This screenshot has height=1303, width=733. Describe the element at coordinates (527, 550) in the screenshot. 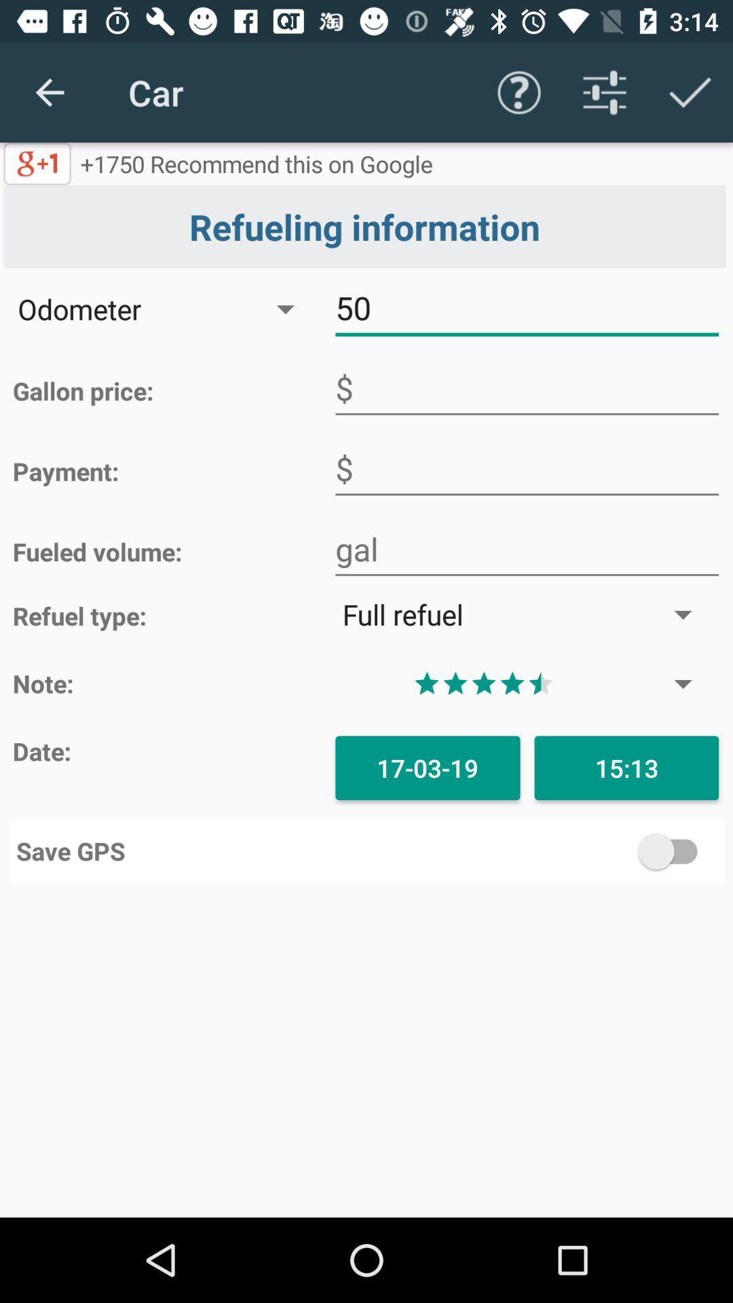

I see `volume in gallon` at that location.